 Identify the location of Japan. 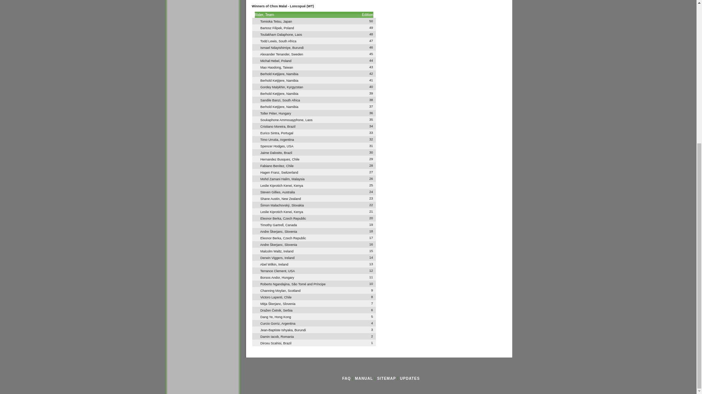
(287, 21).